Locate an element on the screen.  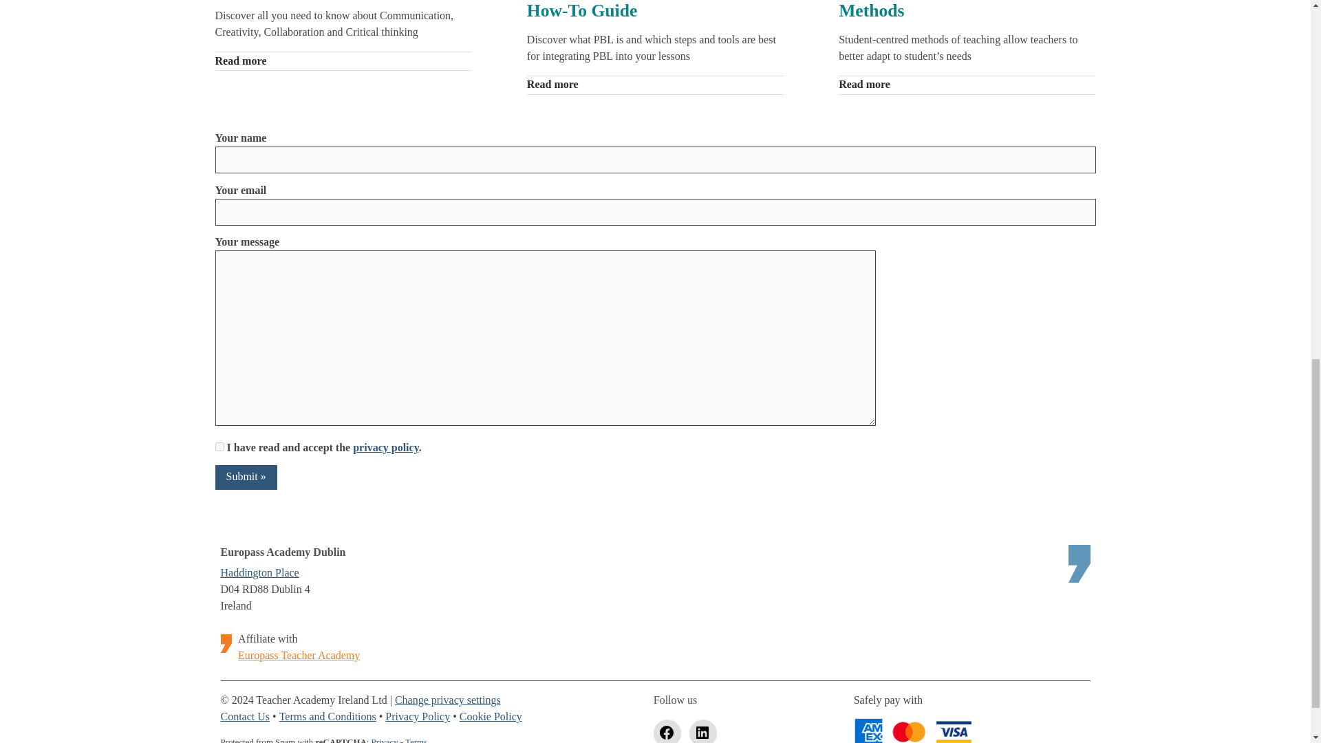
Facebook is located at coordinates (667, 731).